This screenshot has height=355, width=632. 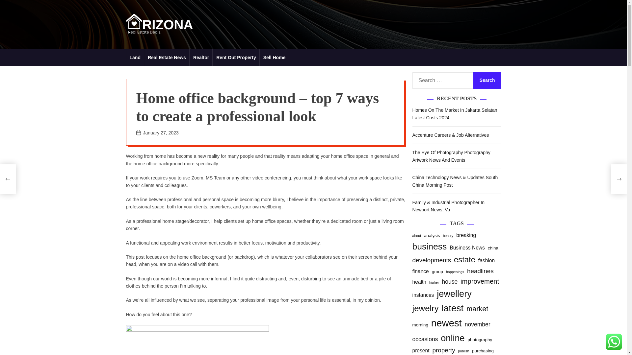 What do you see at coordinates (201, 57) in the screenshot?
I see `Realtor` at bounding box center [201, 57].